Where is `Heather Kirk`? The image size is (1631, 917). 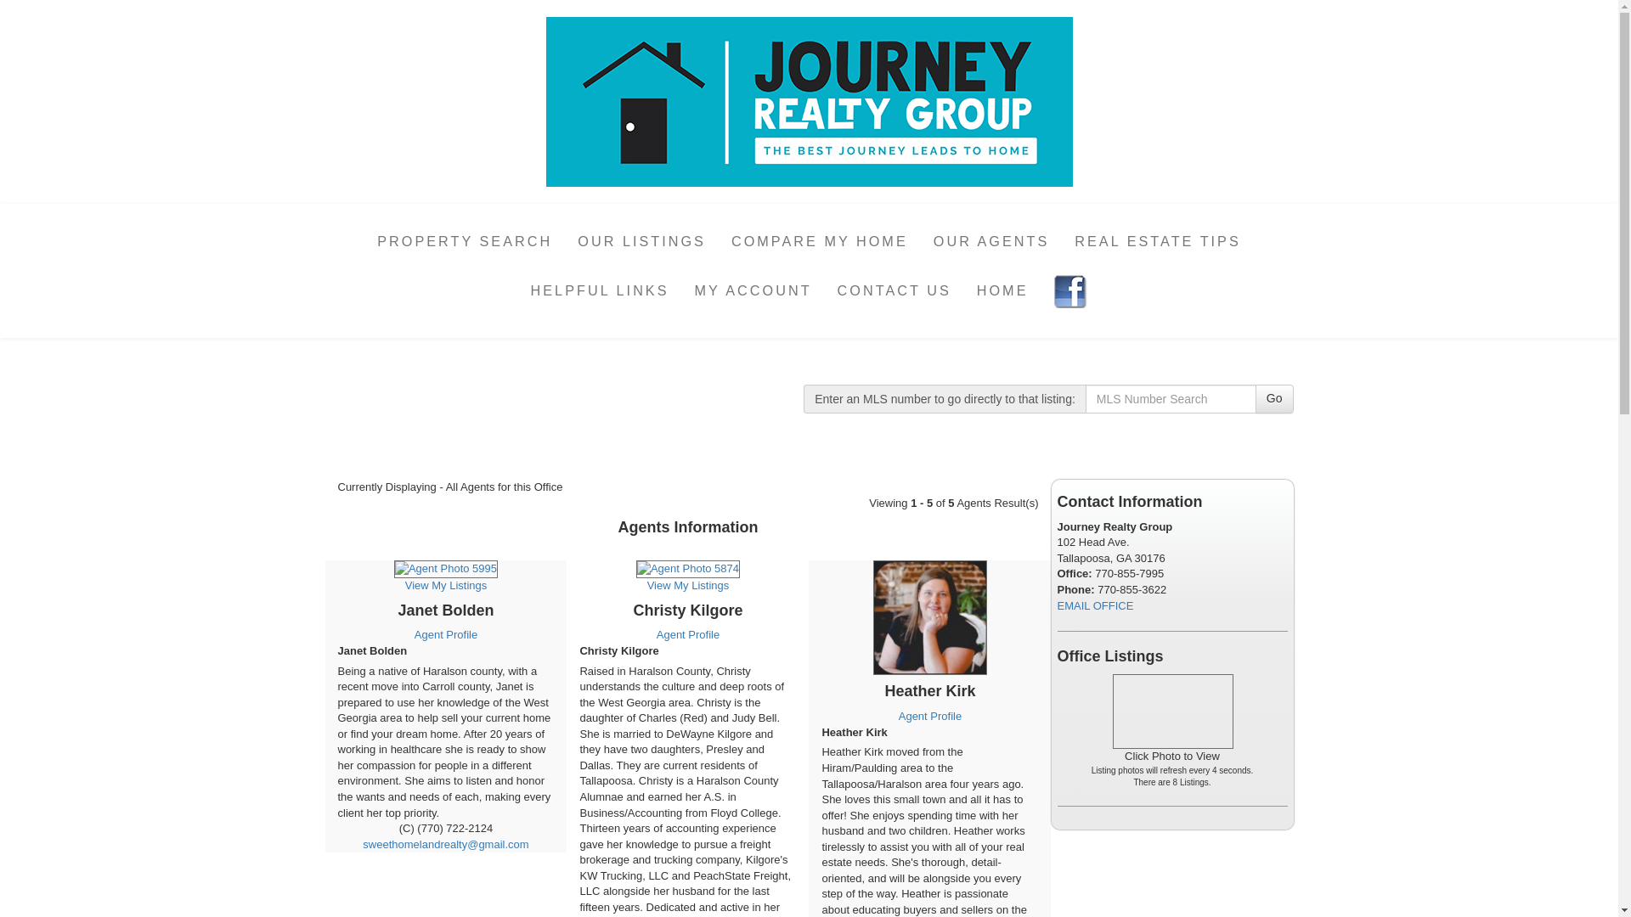 Heather Kirk is located at coordinates (929, 821).